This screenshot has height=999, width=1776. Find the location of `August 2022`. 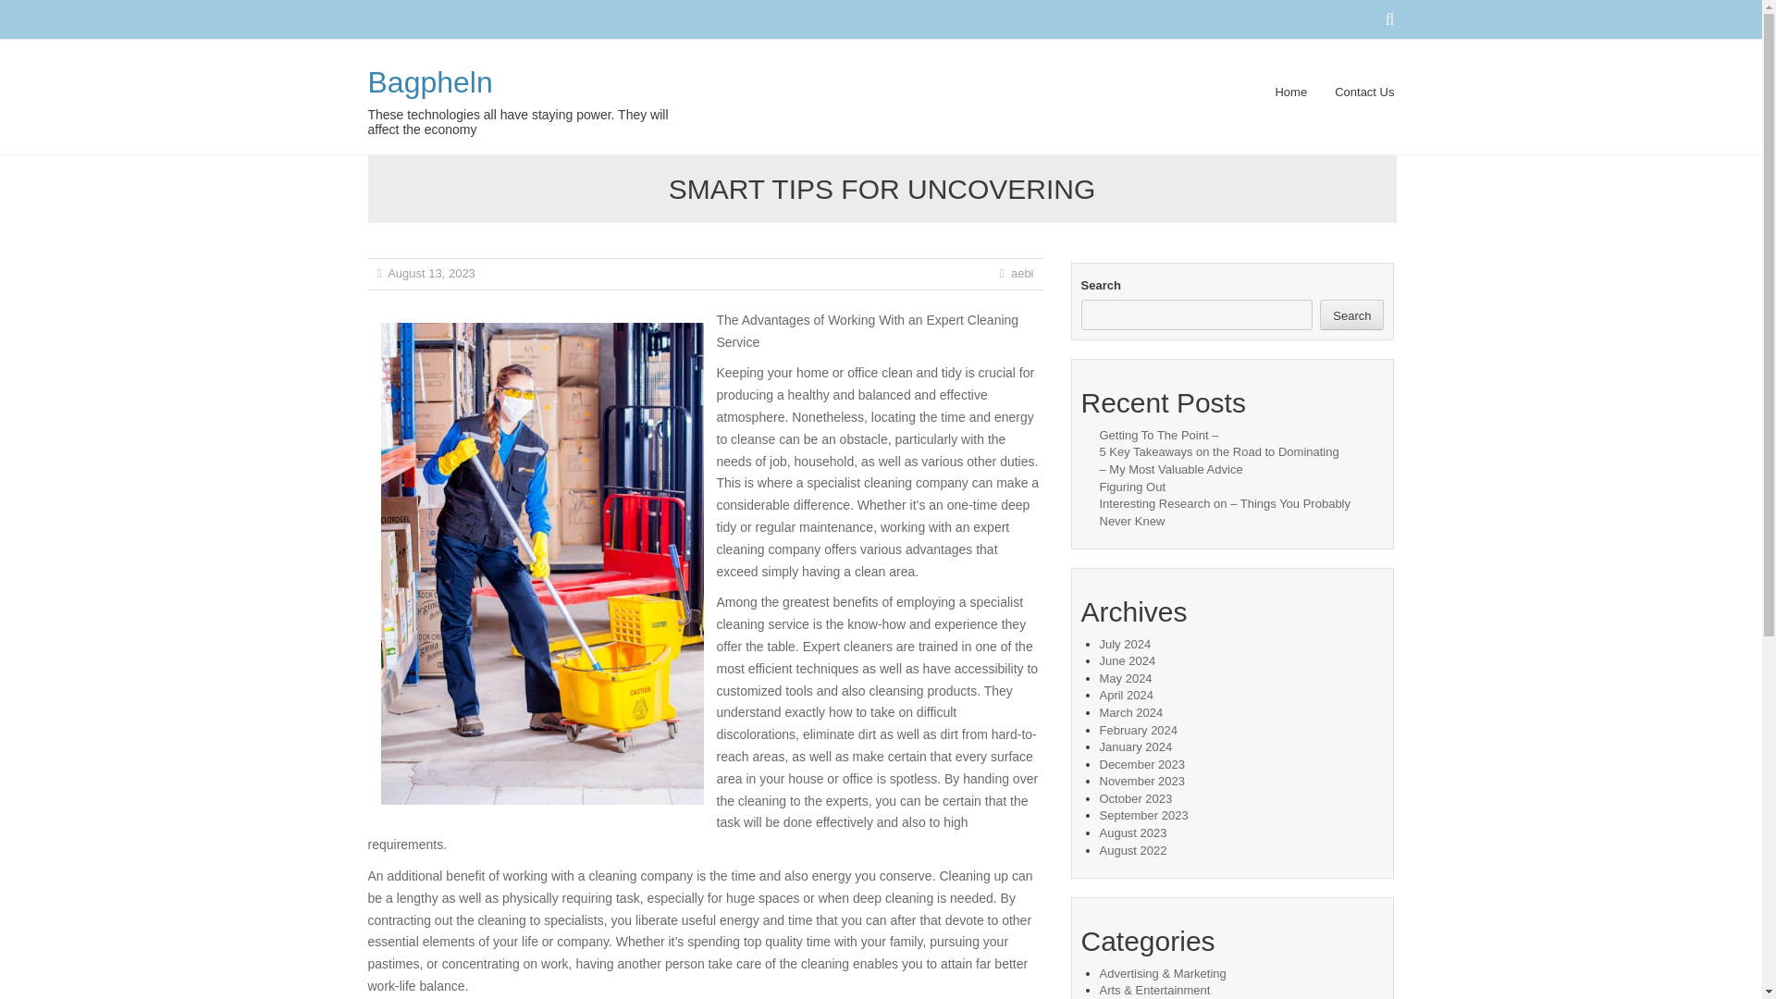

August 2022 is located at coordinates (1132, 849).